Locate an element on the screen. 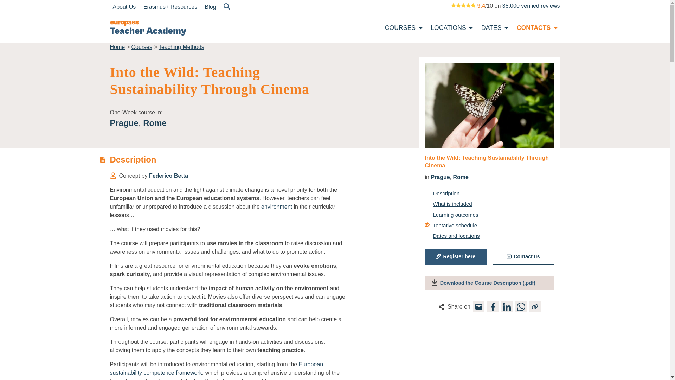  Learning outcomes is located at coordinates (451, 215).